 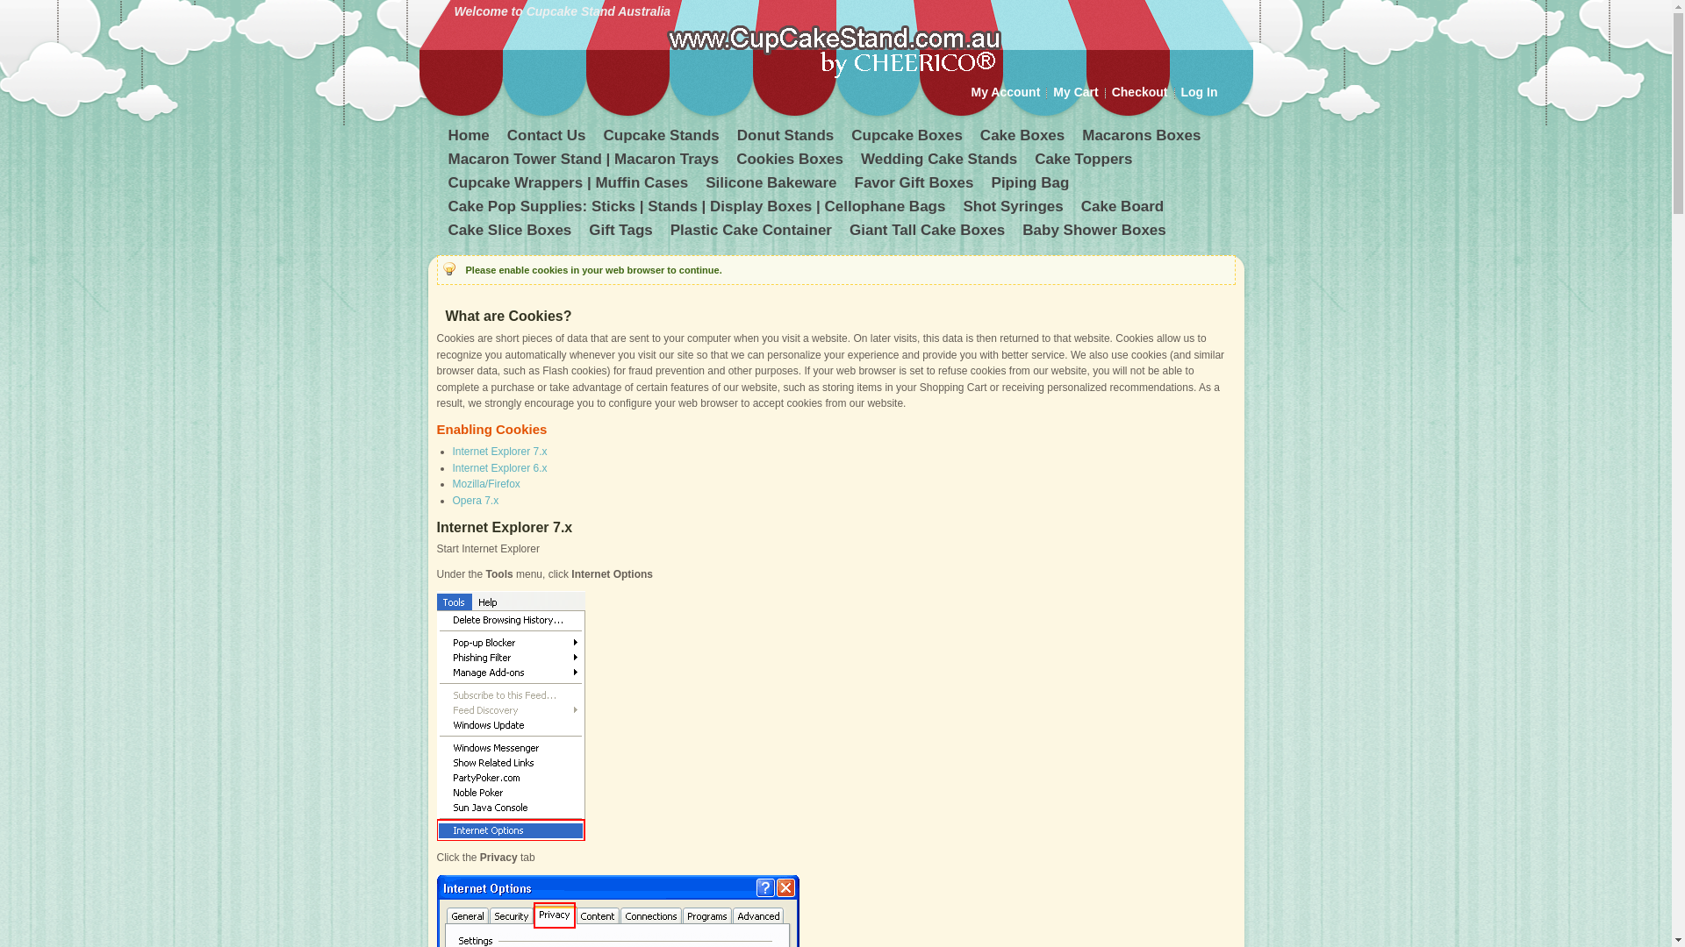 What do you see at coordinates (1085, 161) in the screenshot?
I see `Cake Toppers` at bounding box center [1085, 161].